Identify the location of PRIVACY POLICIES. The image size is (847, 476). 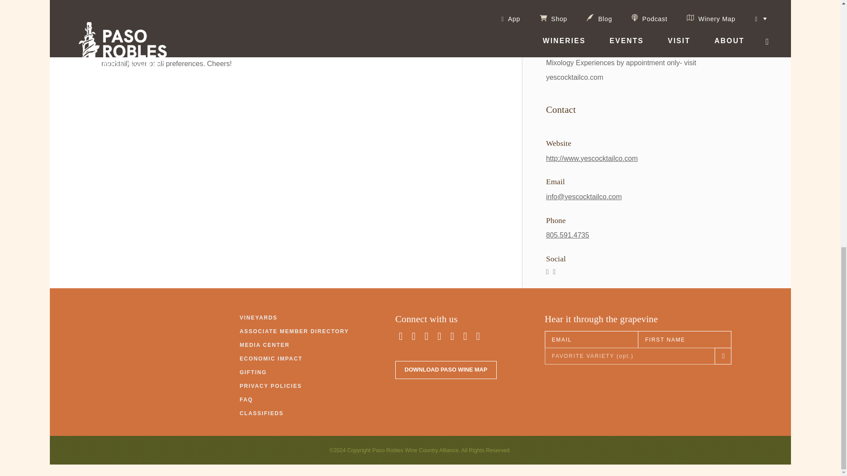
(270, 386).